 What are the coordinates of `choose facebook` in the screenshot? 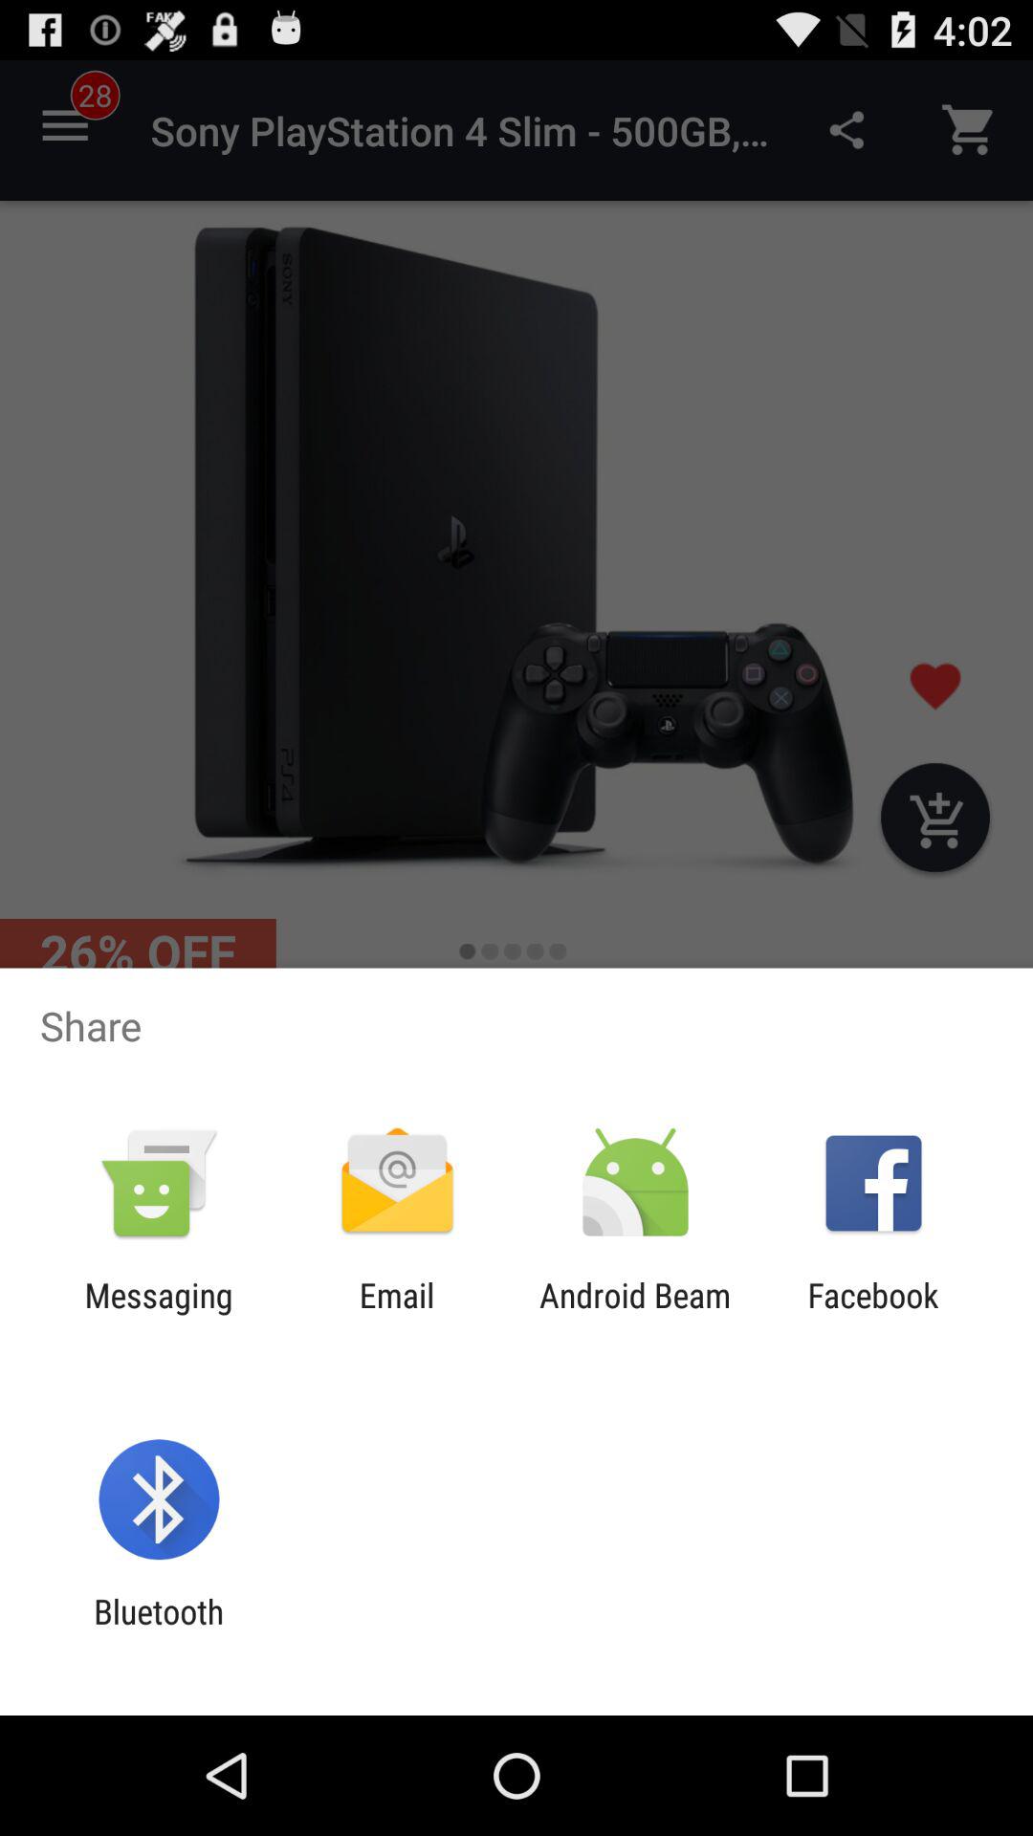 It's located at (872, 1315).